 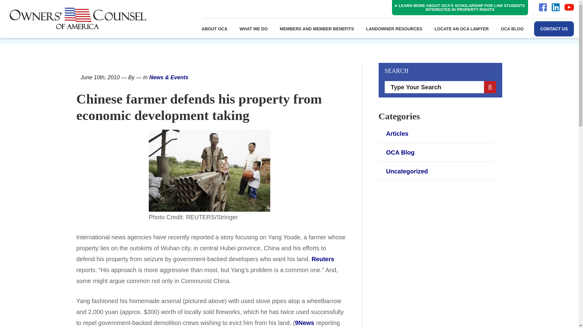 I want to click on LOCATE AN OCA LAWYER, so click(x=462, y=29).